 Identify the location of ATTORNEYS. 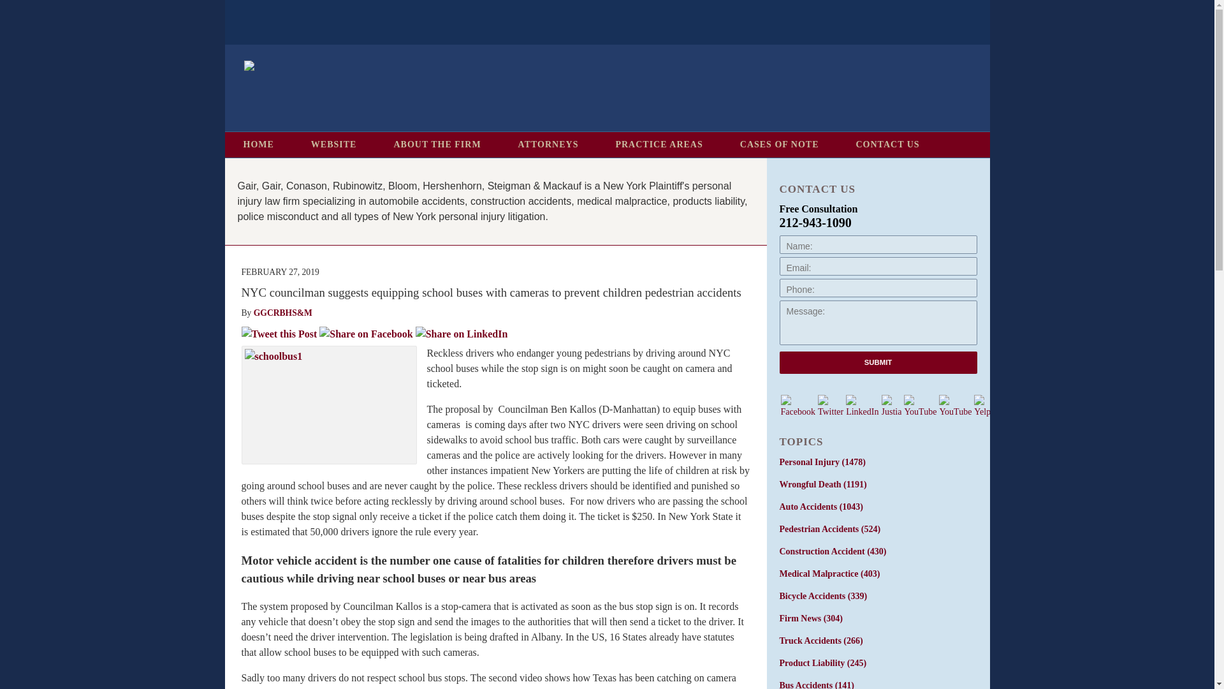
(548, 145).